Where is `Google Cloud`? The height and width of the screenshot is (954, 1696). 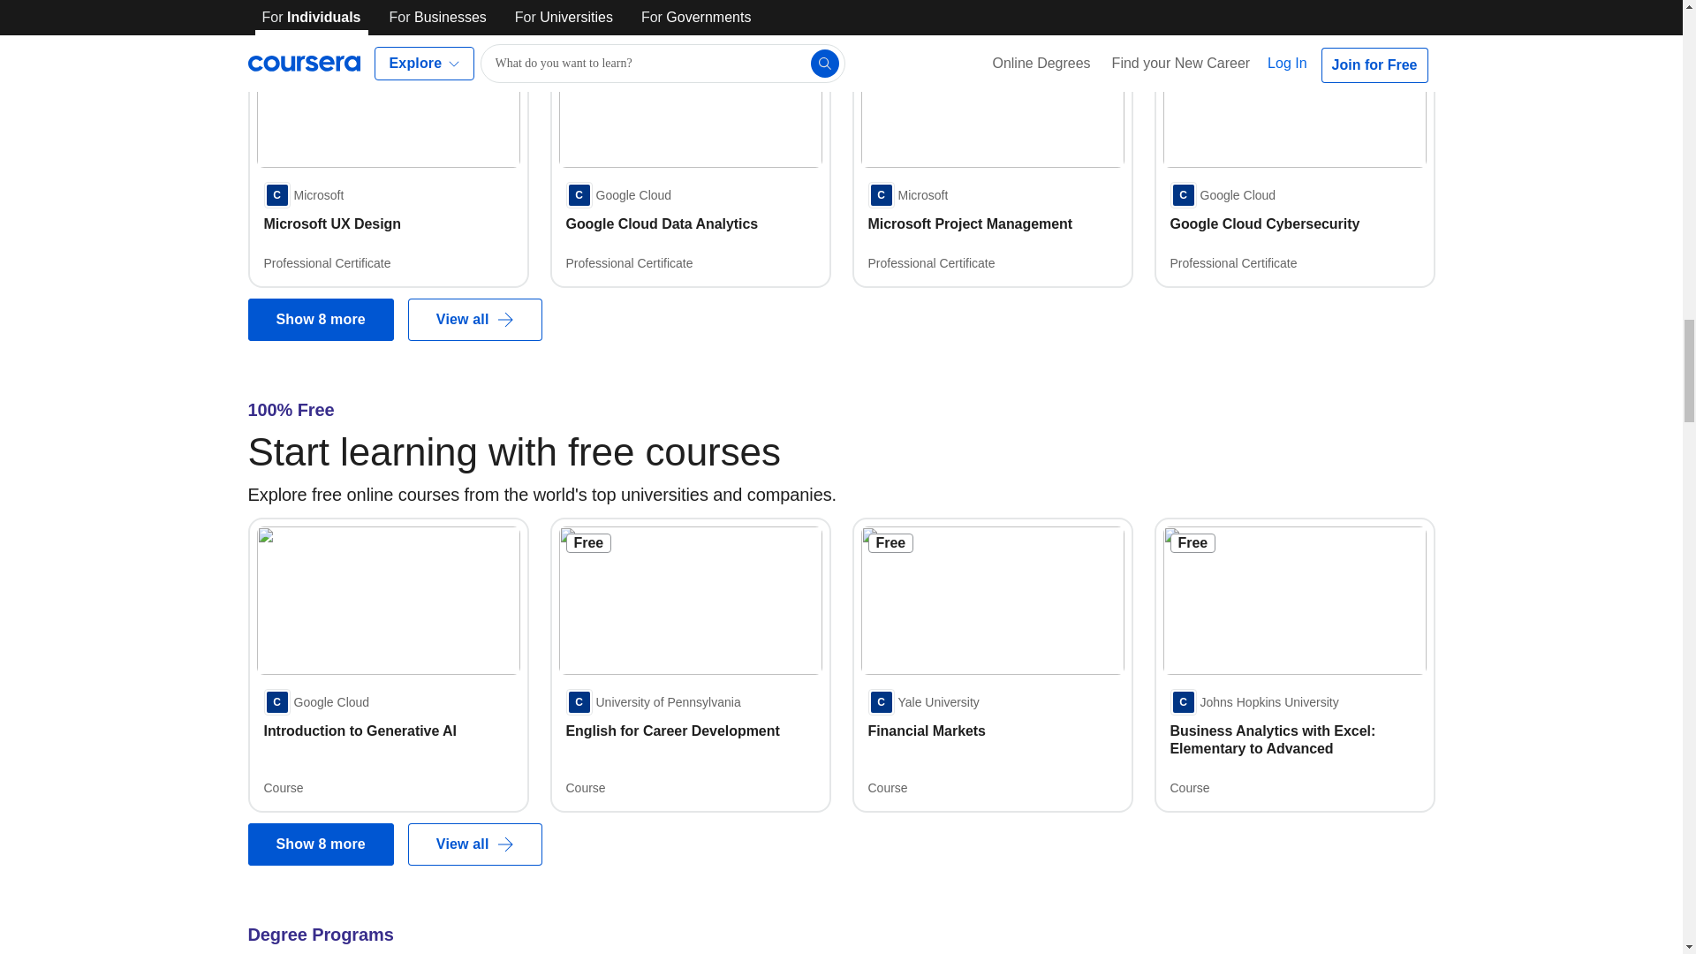
Google Cloud is located at coordinates (1223, 195).